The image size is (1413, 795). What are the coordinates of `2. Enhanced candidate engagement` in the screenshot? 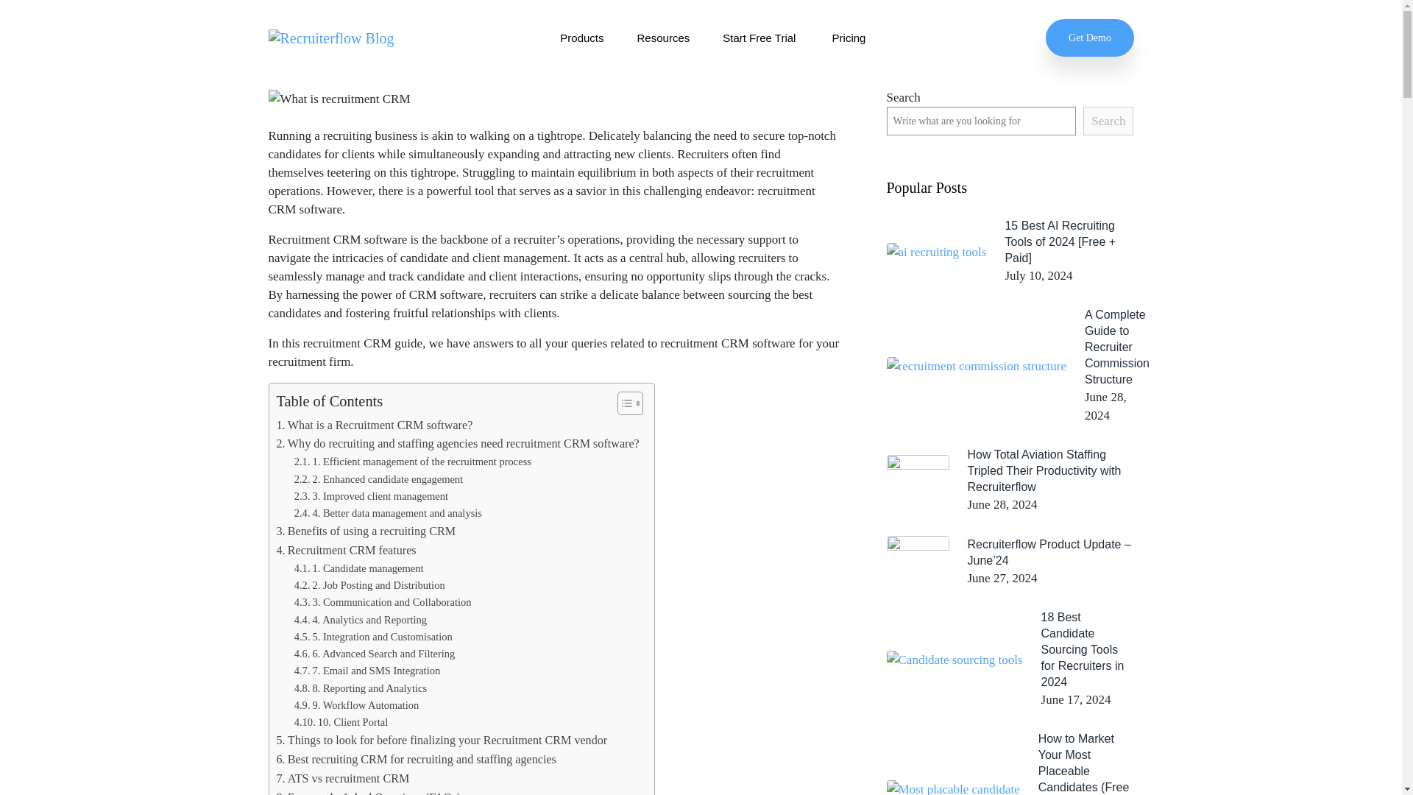 It's located at (378, 480).